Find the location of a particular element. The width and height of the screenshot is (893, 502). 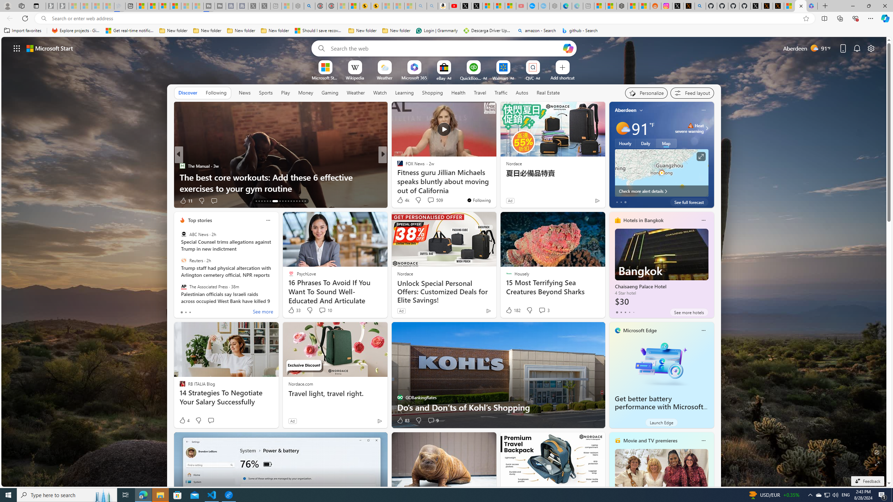

AutomationID: tab-29 is located at coordinates (305, 201).